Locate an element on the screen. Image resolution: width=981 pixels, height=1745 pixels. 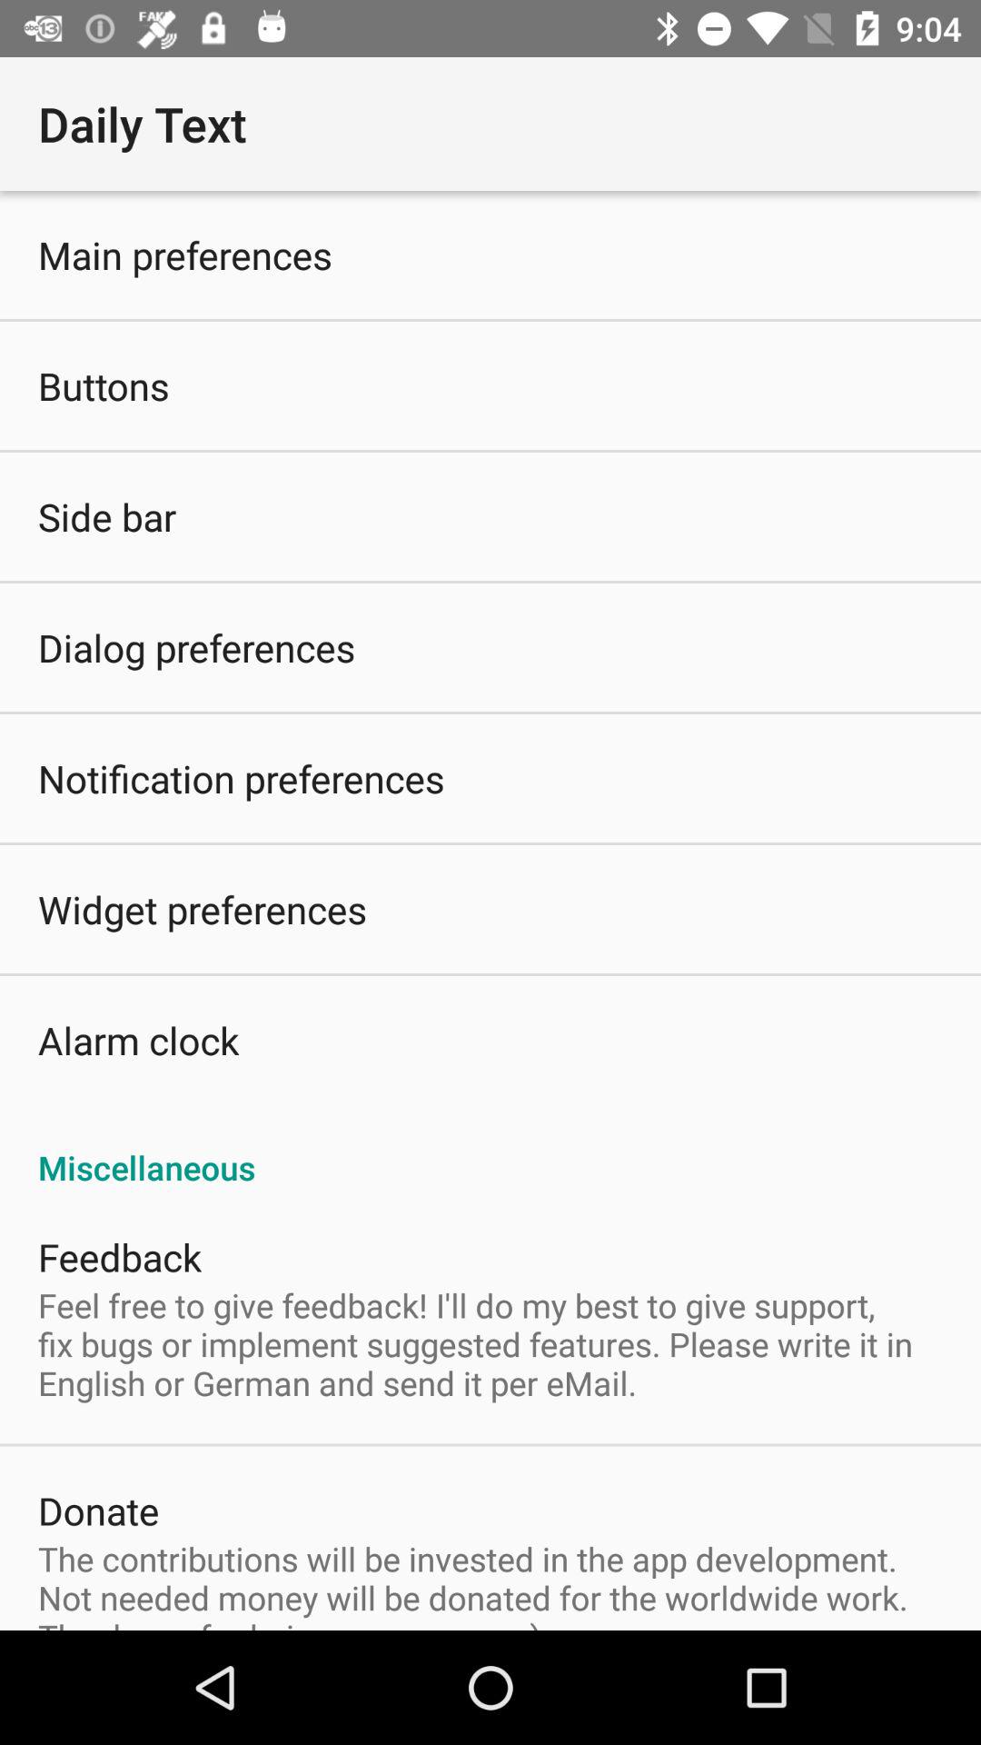
click alarm clock item is located at coordinates (138, 1040).